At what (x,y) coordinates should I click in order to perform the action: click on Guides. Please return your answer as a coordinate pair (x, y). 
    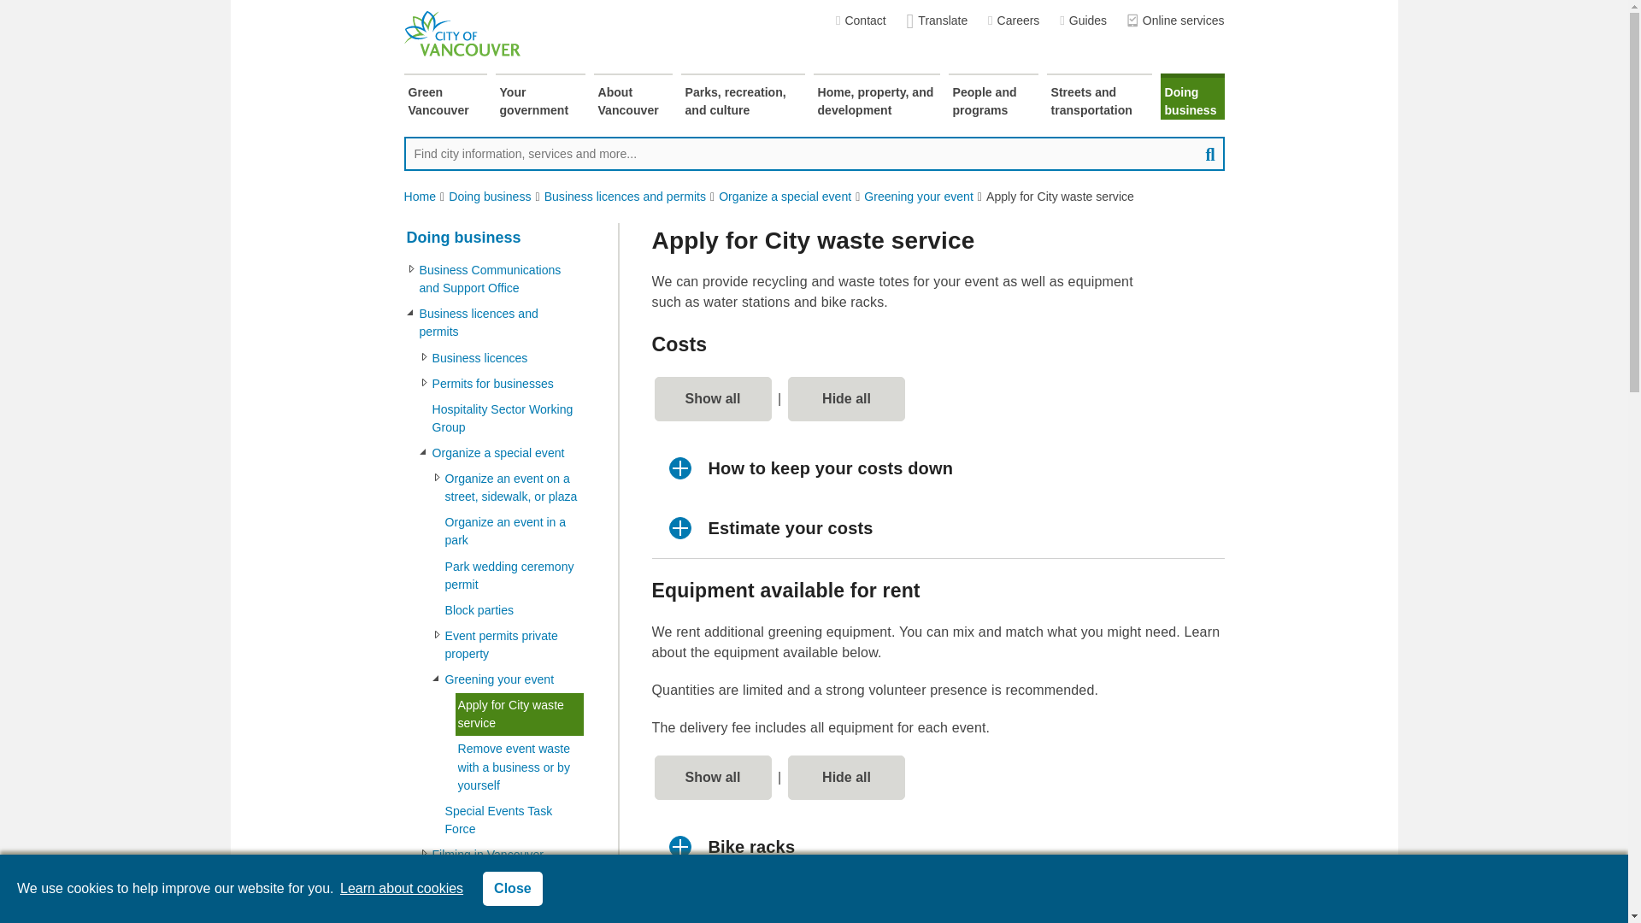
    Looking at the image, I should click on (1083, 21).